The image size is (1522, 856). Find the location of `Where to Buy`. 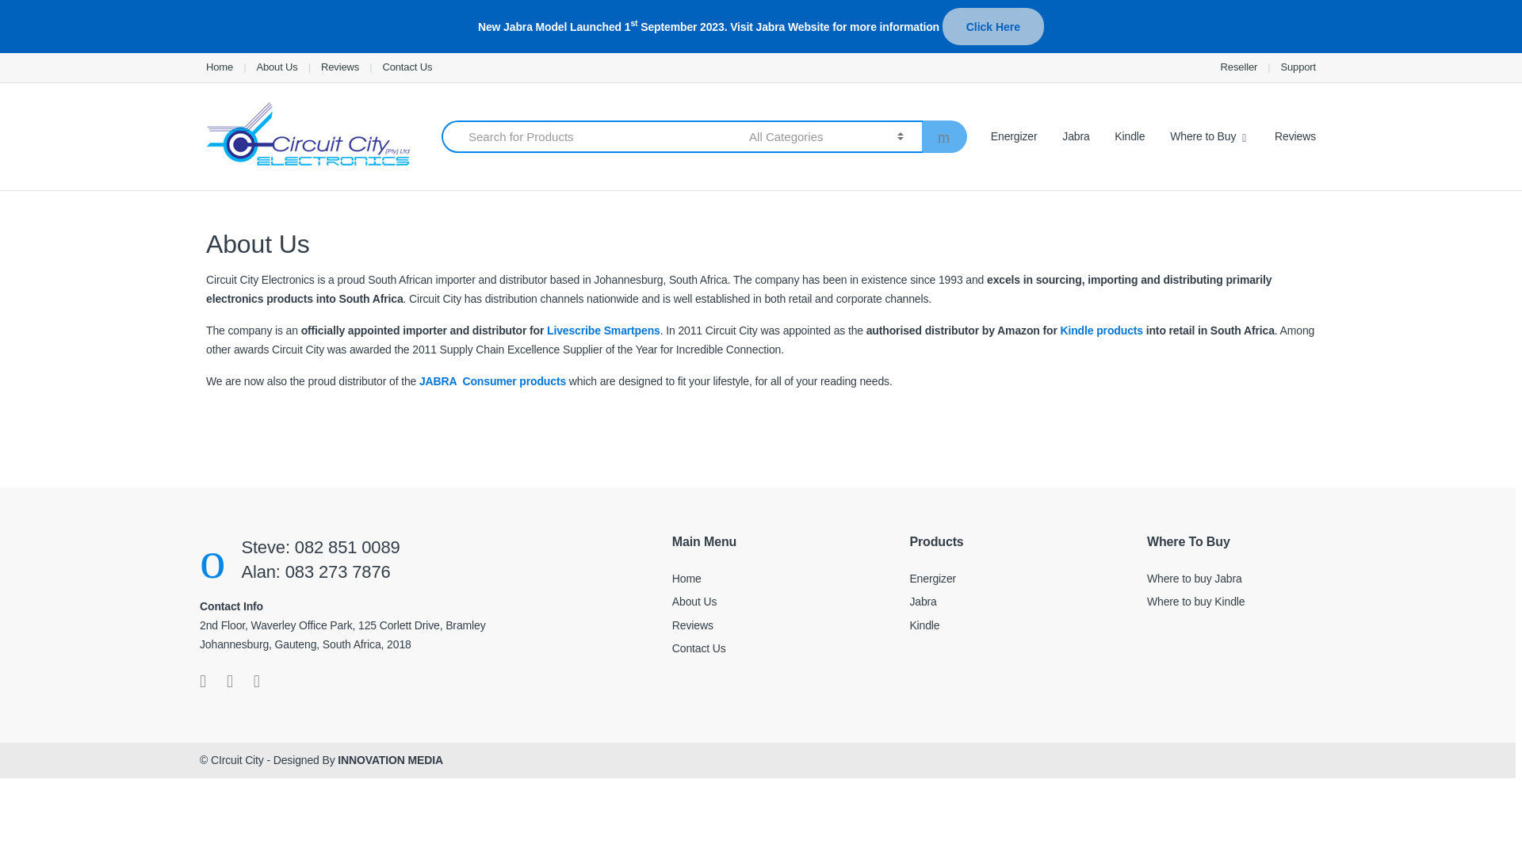

Where to Buy is located at coordinates (1210, 136).